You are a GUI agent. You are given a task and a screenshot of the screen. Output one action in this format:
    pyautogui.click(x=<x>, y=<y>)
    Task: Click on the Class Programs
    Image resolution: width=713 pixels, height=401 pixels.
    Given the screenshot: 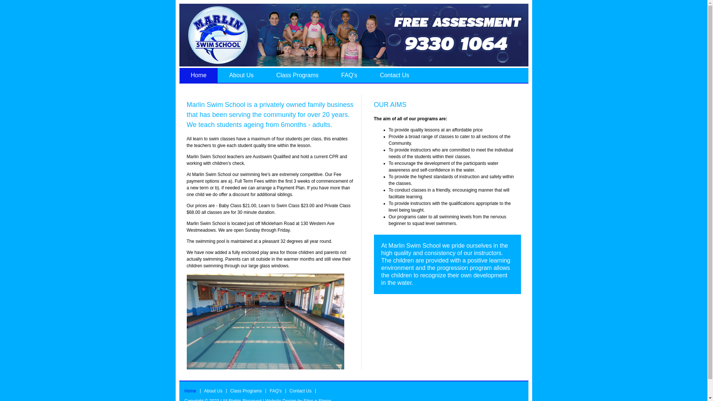 What is the action you would take?
    pyautogui.click(x=248, y=391)
    